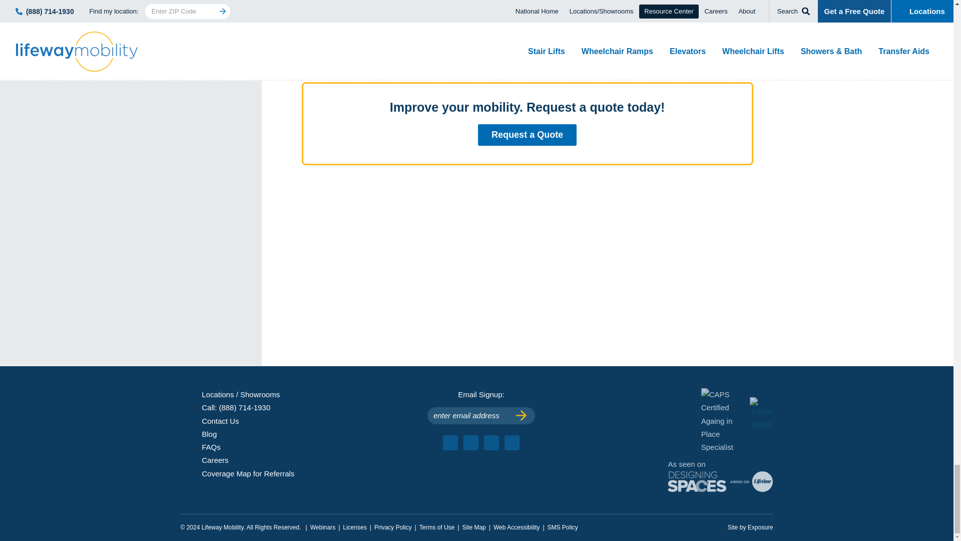 This screenshot has height=541, width=961. Describe the element at coordinates (306, 48) in the screenshot. I see `Share on Facebook` at that location.